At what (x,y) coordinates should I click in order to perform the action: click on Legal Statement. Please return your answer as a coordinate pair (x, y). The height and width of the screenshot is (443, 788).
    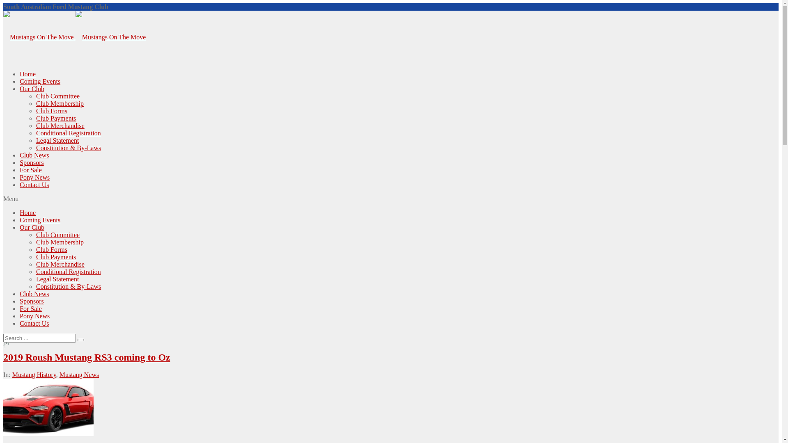
    Looking at the image, I should click on (57, 140).